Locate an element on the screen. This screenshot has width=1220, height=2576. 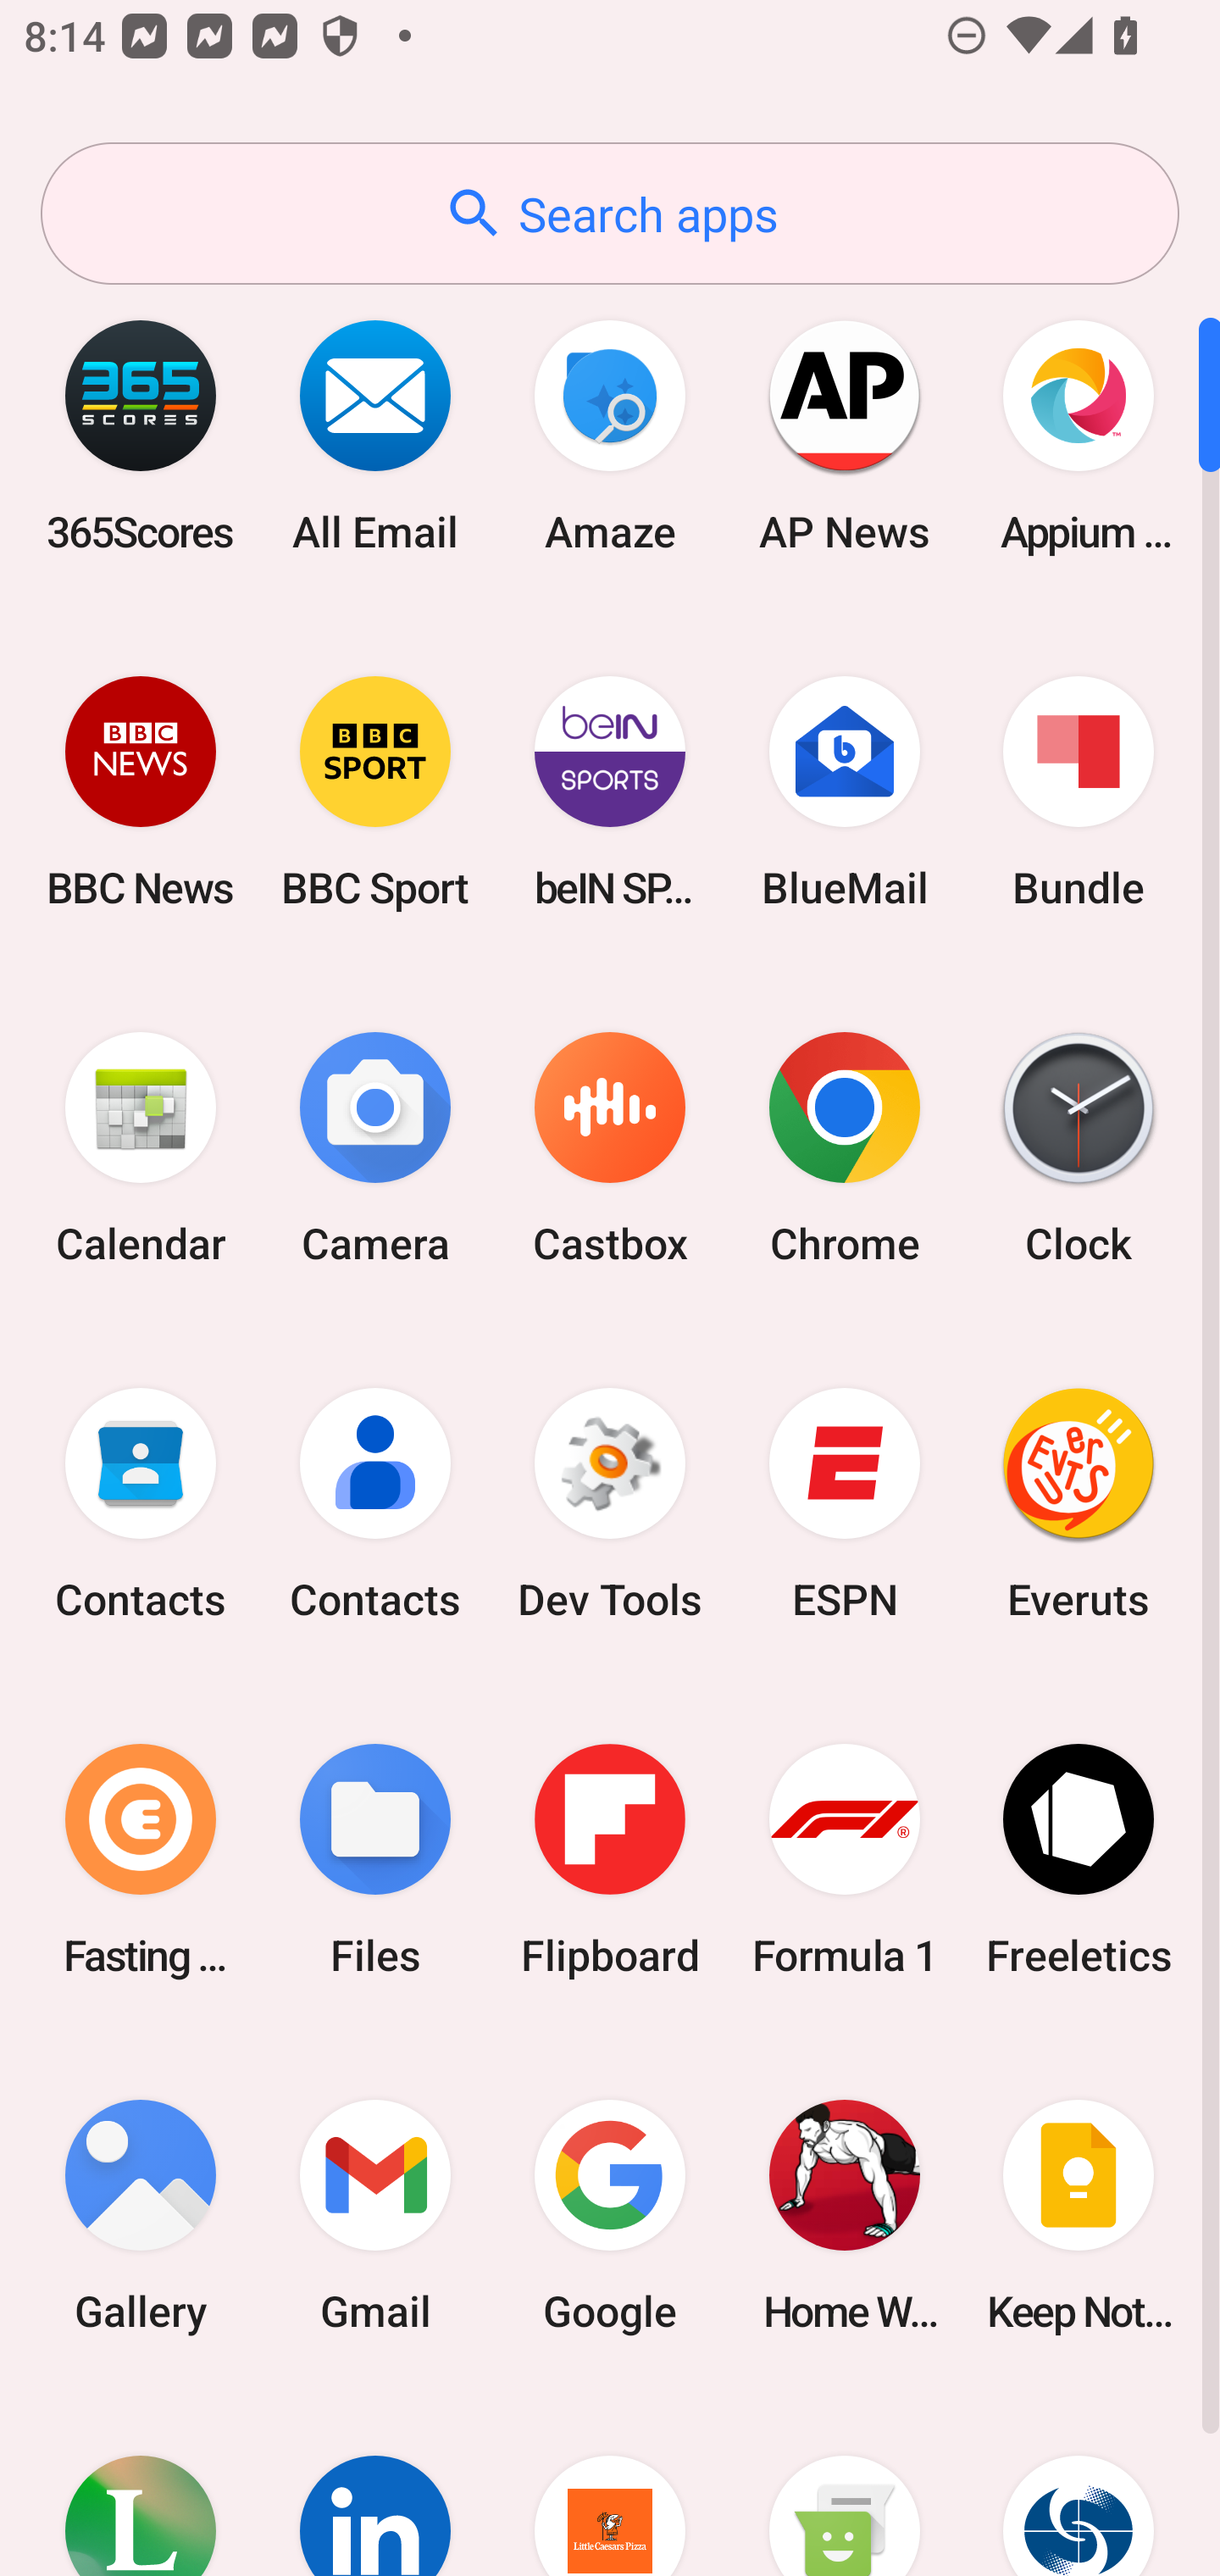
All Email is located at coordinates (375, 436).